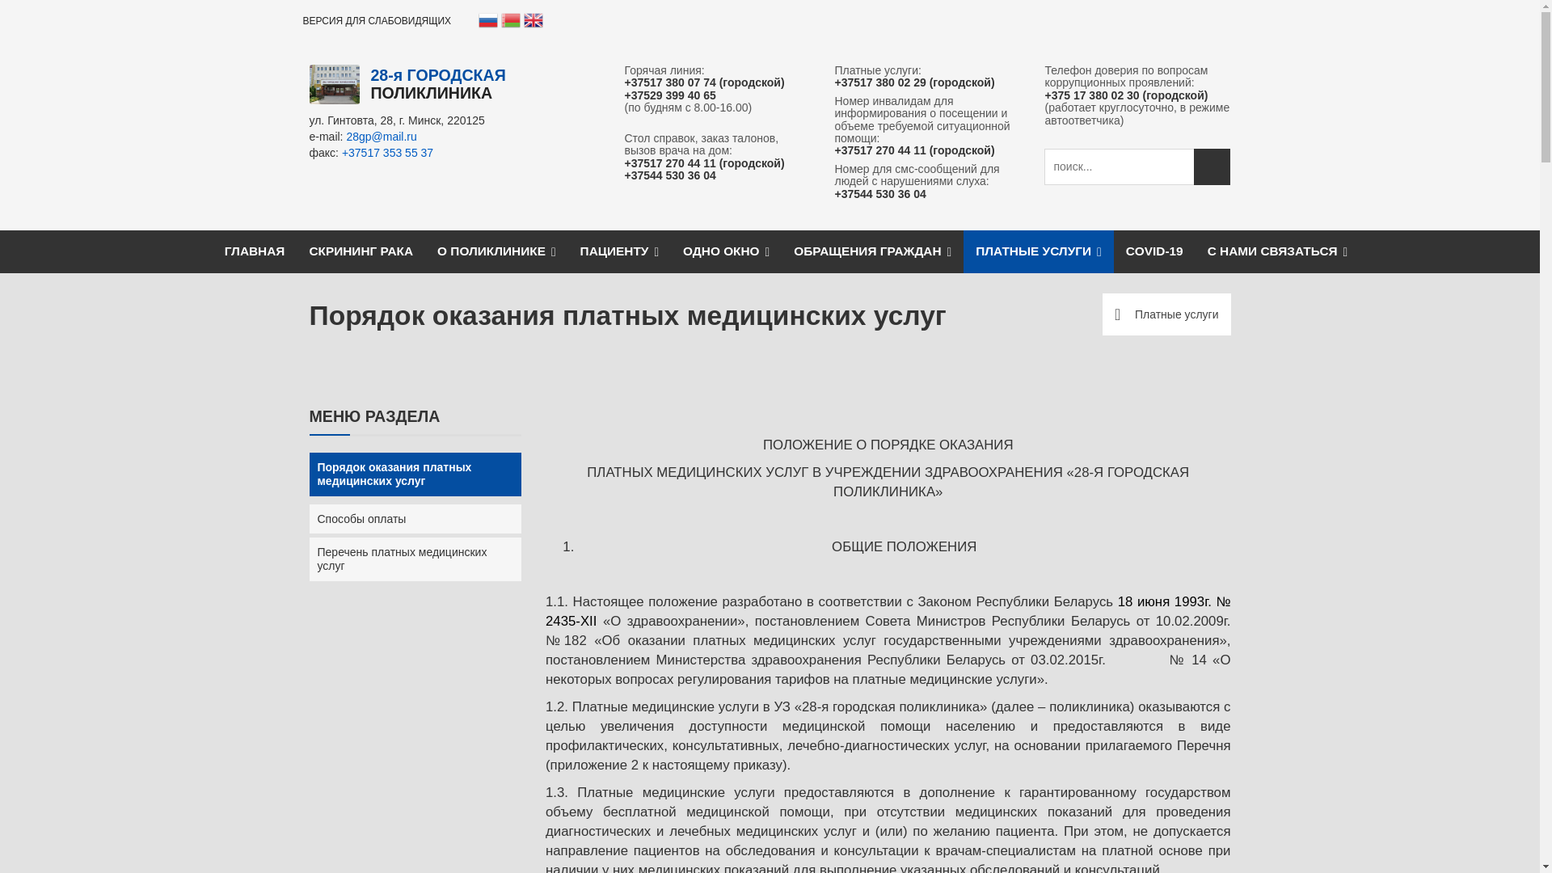 Image resolution: width=1552 pixels, height=873 pixels. I want to click on +37544 530 36 04, so click(669, 176).